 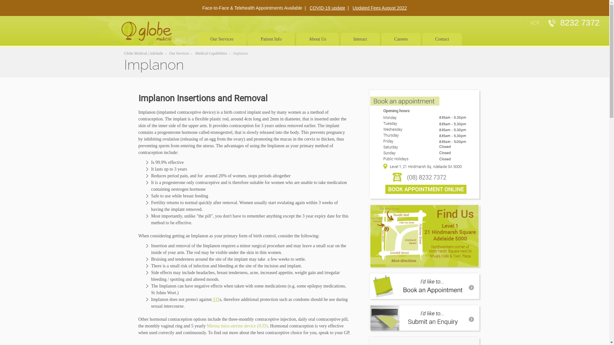 I want to click on Updated Fees August 2022, so click(x=380, y=8).